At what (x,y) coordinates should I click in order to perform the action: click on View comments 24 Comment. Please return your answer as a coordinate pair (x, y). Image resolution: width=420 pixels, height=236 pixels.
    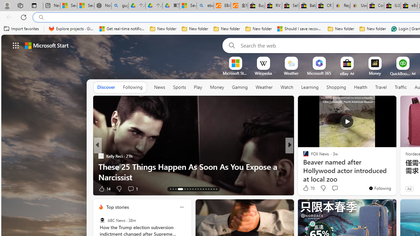
    Looking at the image, I should click on (335, 189).